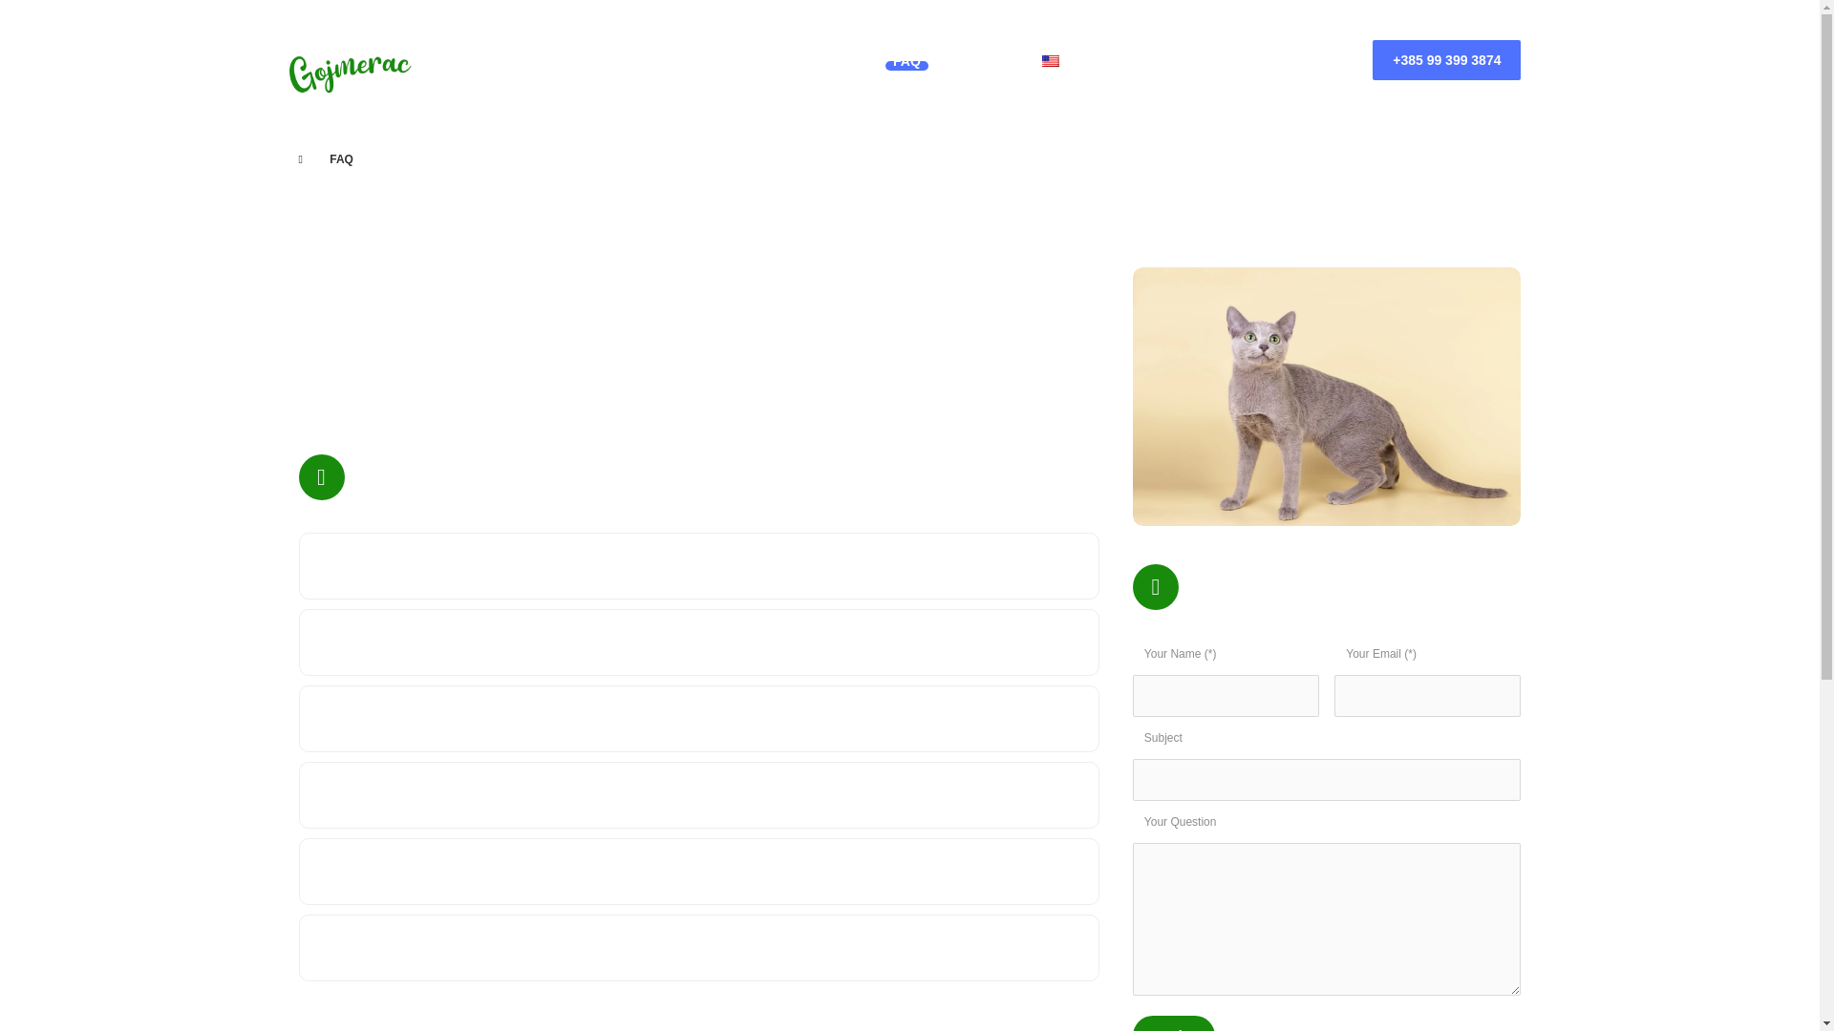 Image resolution: width=1834 pixels, height=1031 pixels. Describe the element at coordinates (810, 61) in the screenshot. I see `BREED PROFILE` at that location.